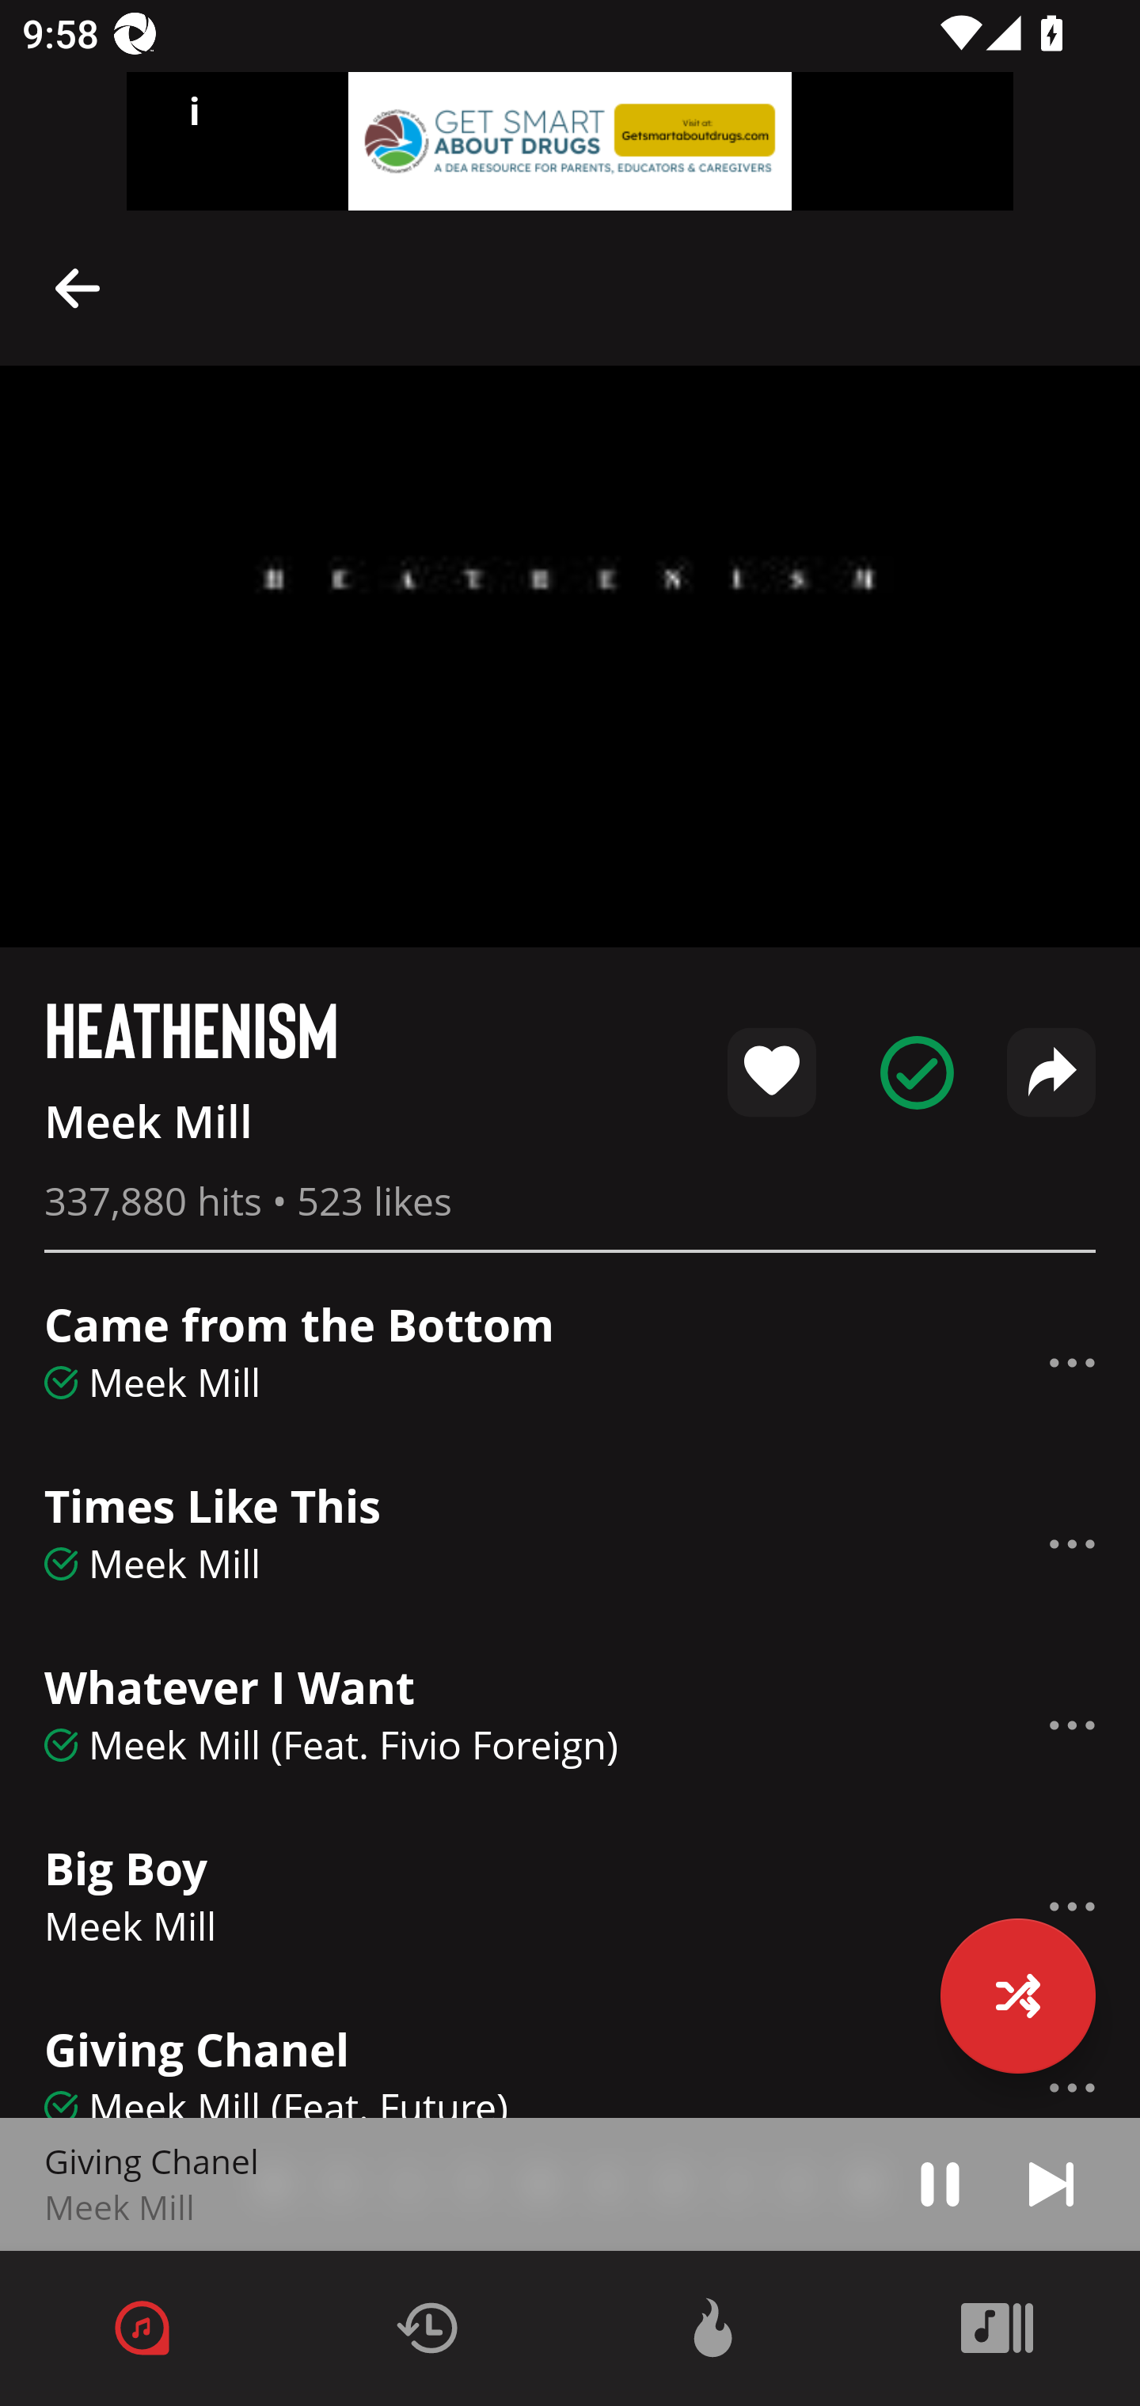  I want to click on Description, so click(1072, 1363).